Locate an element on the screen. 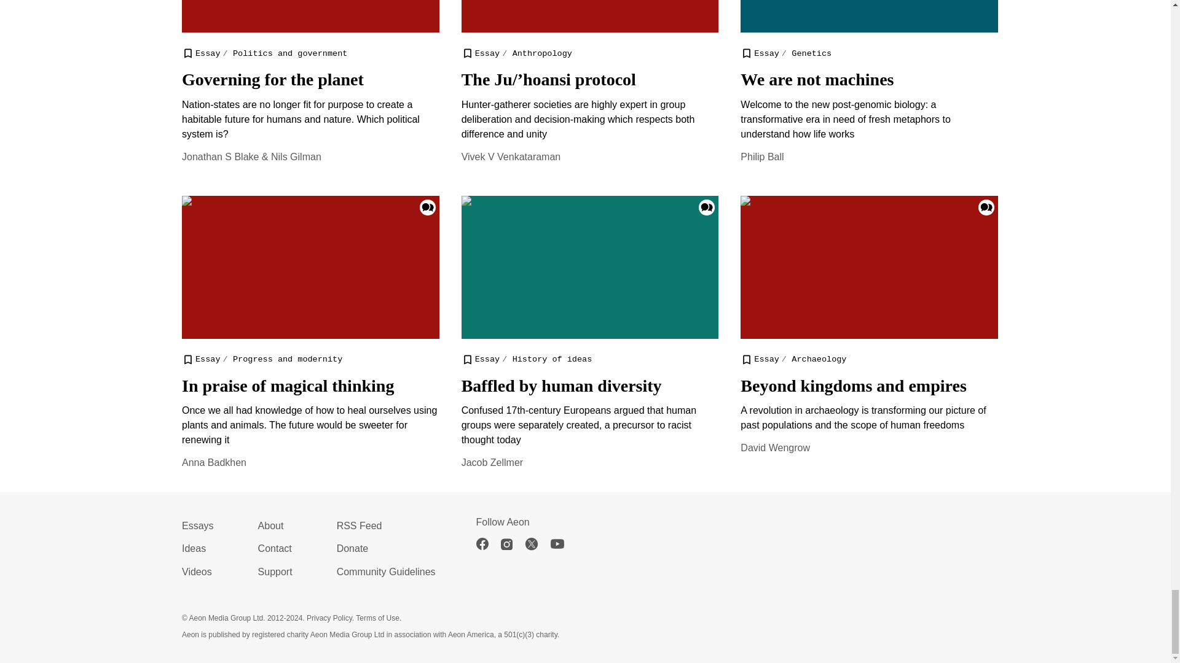  Instagram is located at coordinates (513, 544).